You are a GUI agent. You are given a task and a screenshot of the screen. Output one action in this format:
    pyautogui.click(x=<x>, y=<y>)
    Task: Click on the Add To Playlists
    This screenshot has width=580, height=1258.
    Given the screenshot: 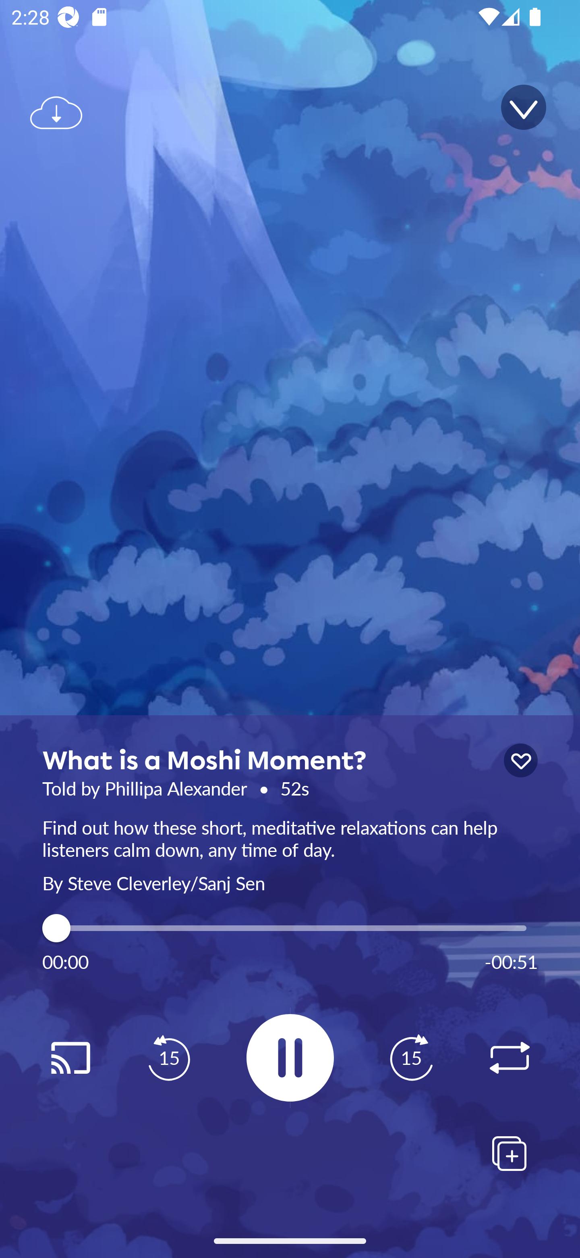 What is the action you would take?
    pyautogui.click(x=509, y=1153)
    